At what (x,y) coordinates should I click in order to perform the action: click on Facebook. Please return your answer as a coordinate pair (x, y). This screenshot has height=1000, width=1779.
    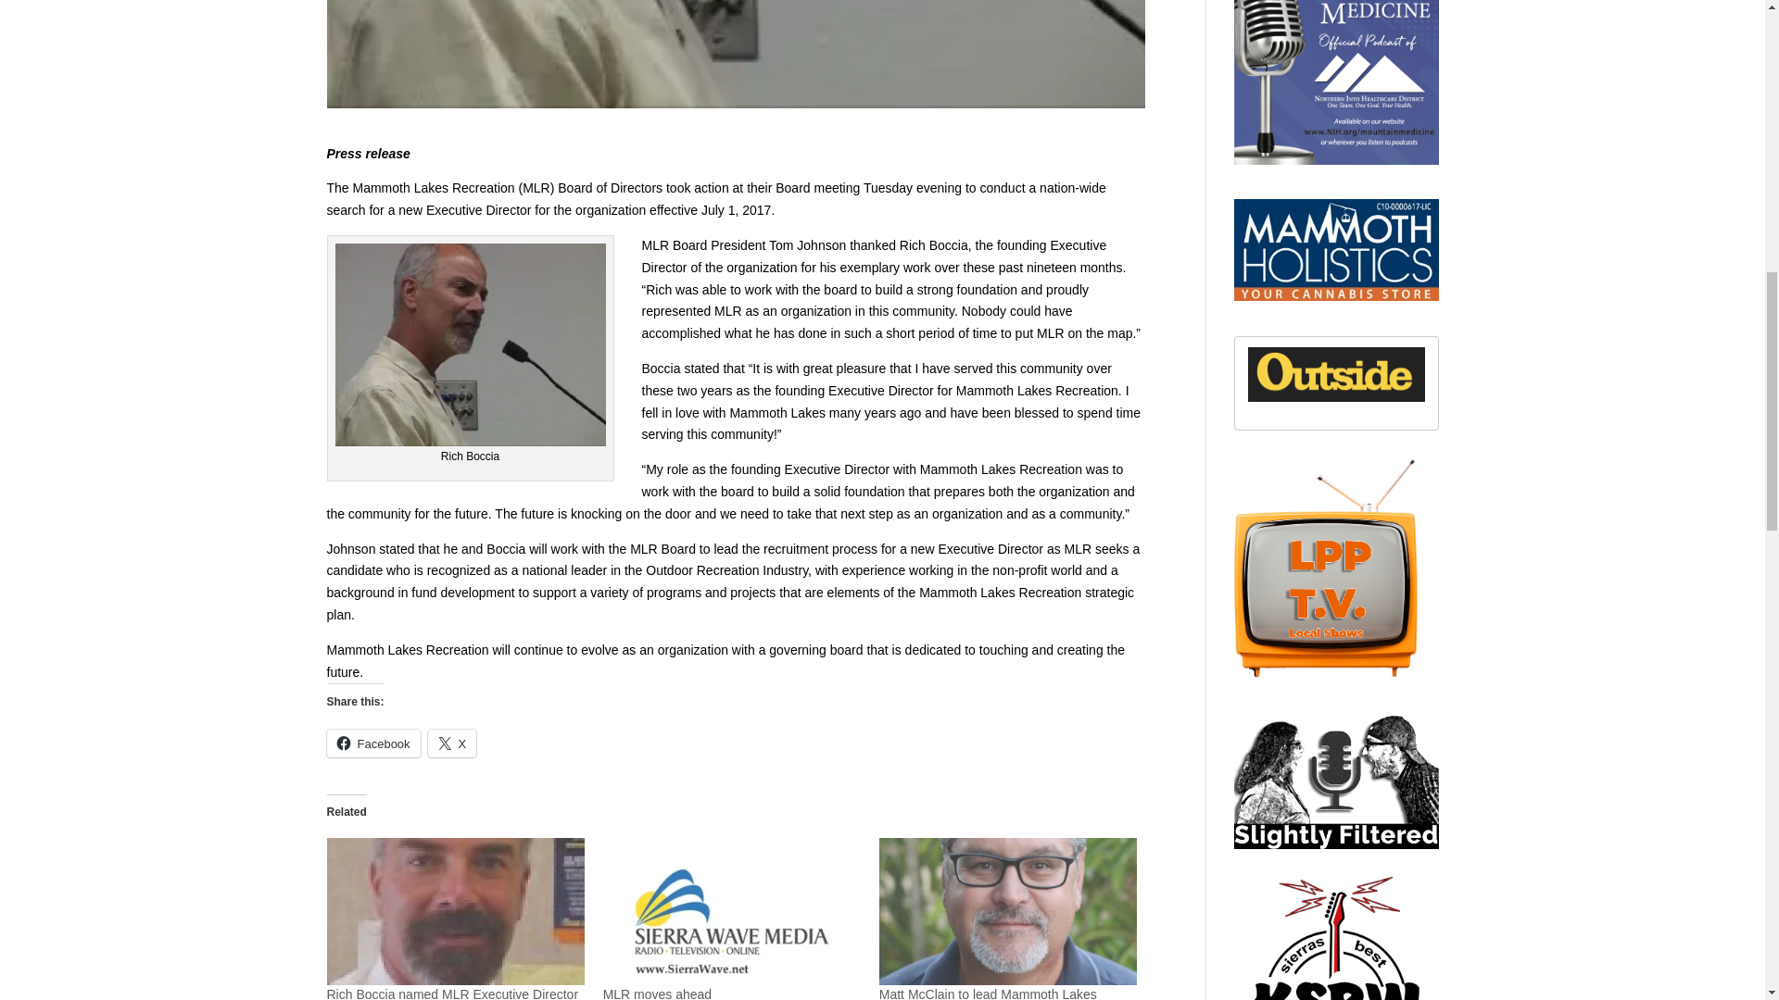
    Looking at the image, I should click on (372, 743).